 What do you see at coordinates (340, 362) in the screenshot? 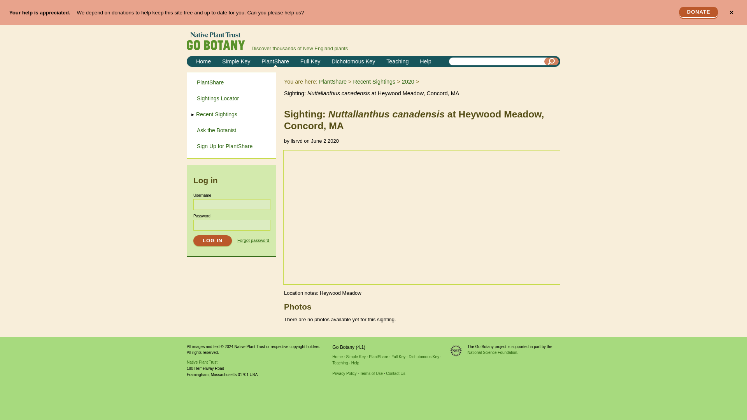
I see `Teaching` at bounding box center [340, 362].